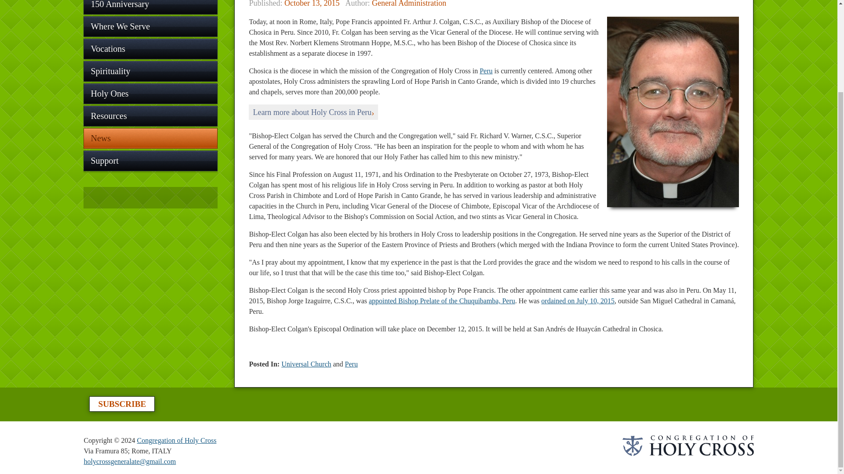 Image resolution: width=844 pixels, height=474 pixels. What do you see at coordinates (177, 440) in the screenshot?
I see `Congregation of Holy Cross` at bounding box center [177, 440].